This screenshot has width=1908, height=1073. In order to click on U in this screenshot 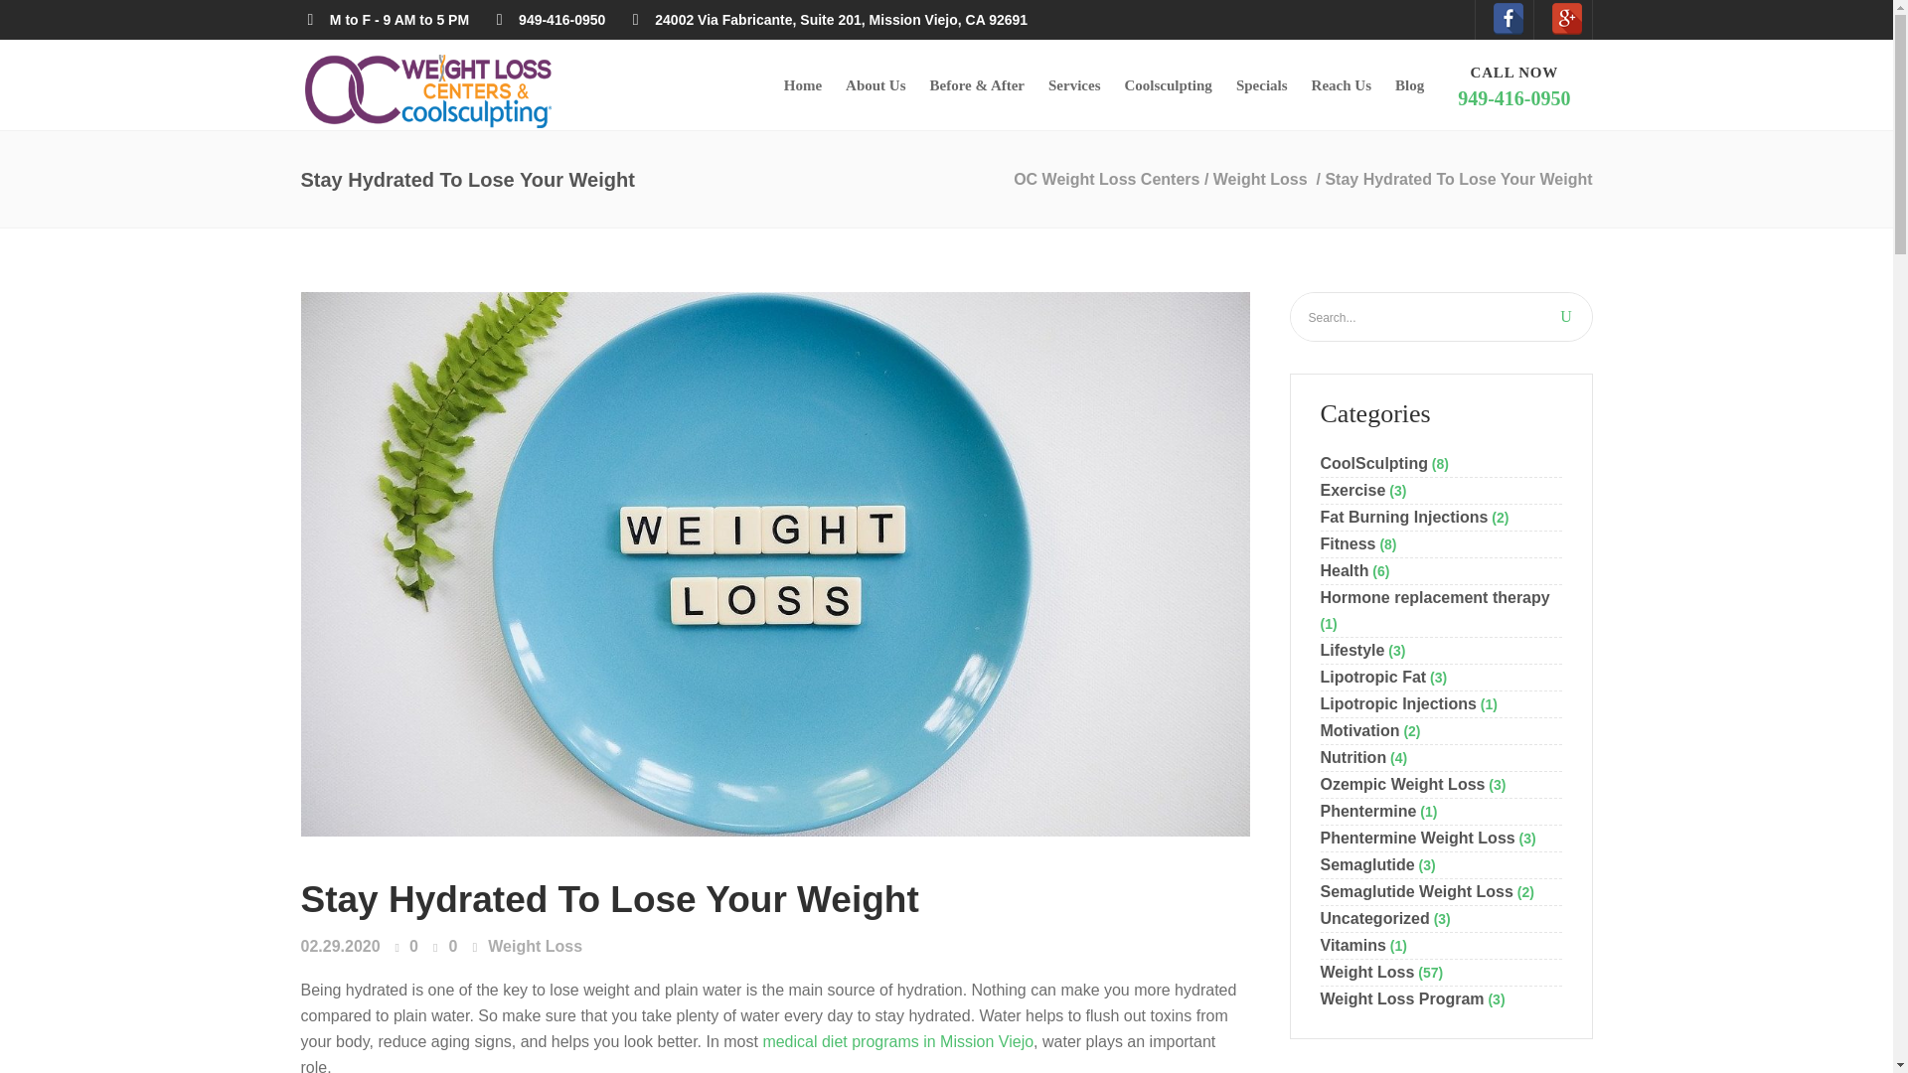, I will do `click(608, 898)`.